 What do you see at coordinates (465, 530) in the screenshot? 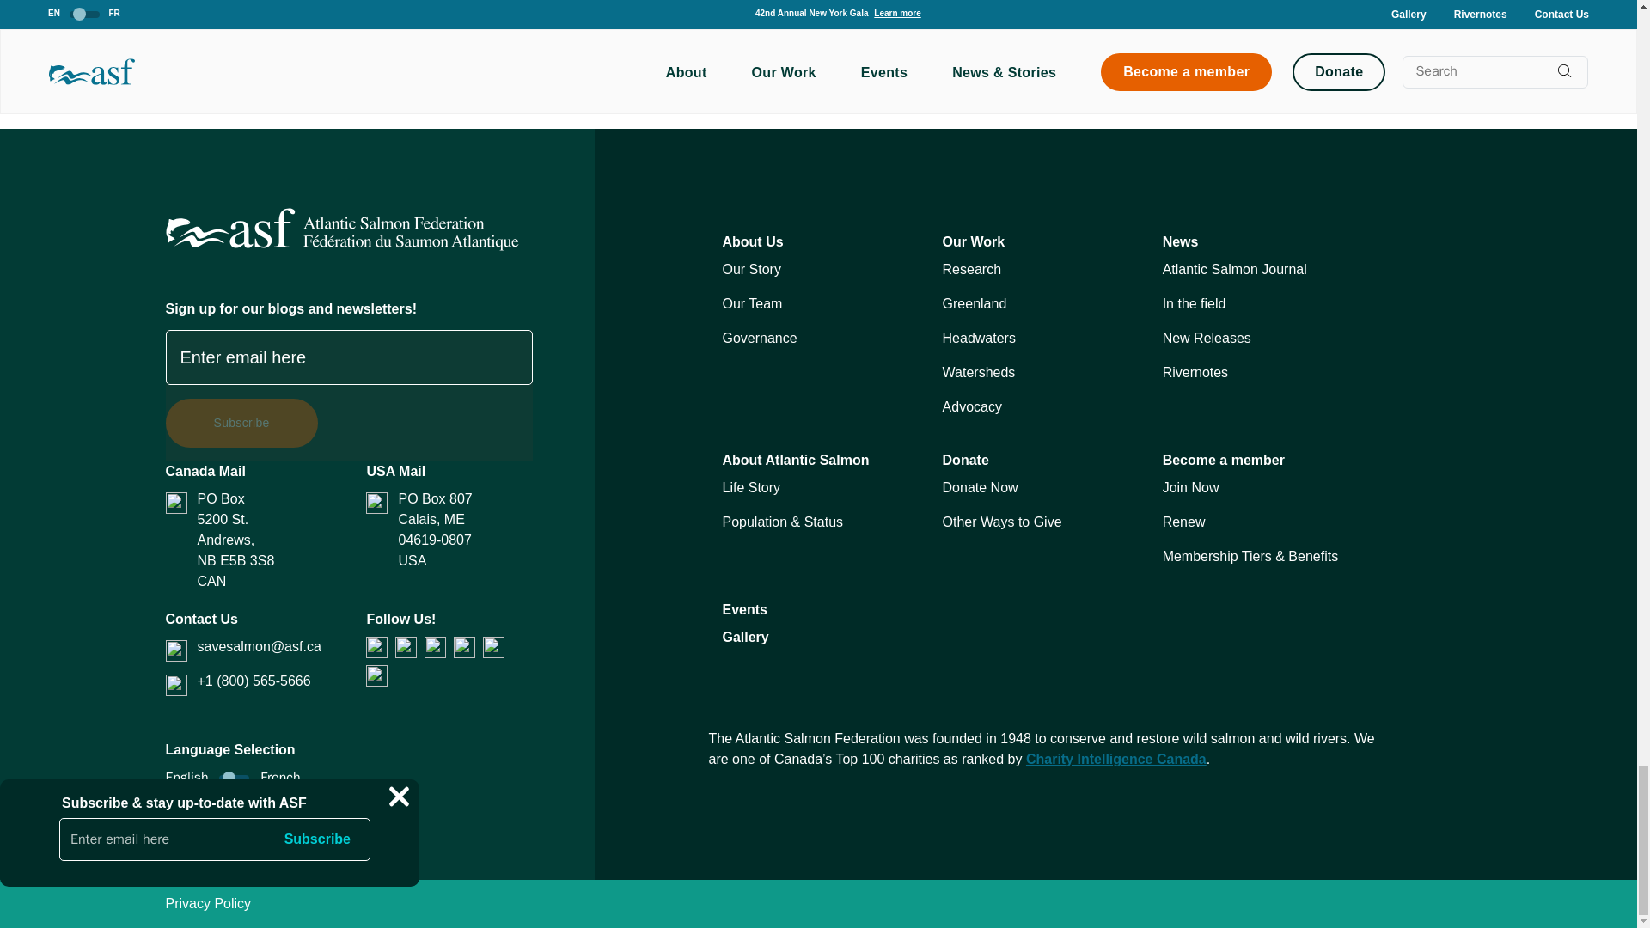
I see `PO Box 807 Calais, ME 04619-0807 USA` at bounding box center [465, 530].